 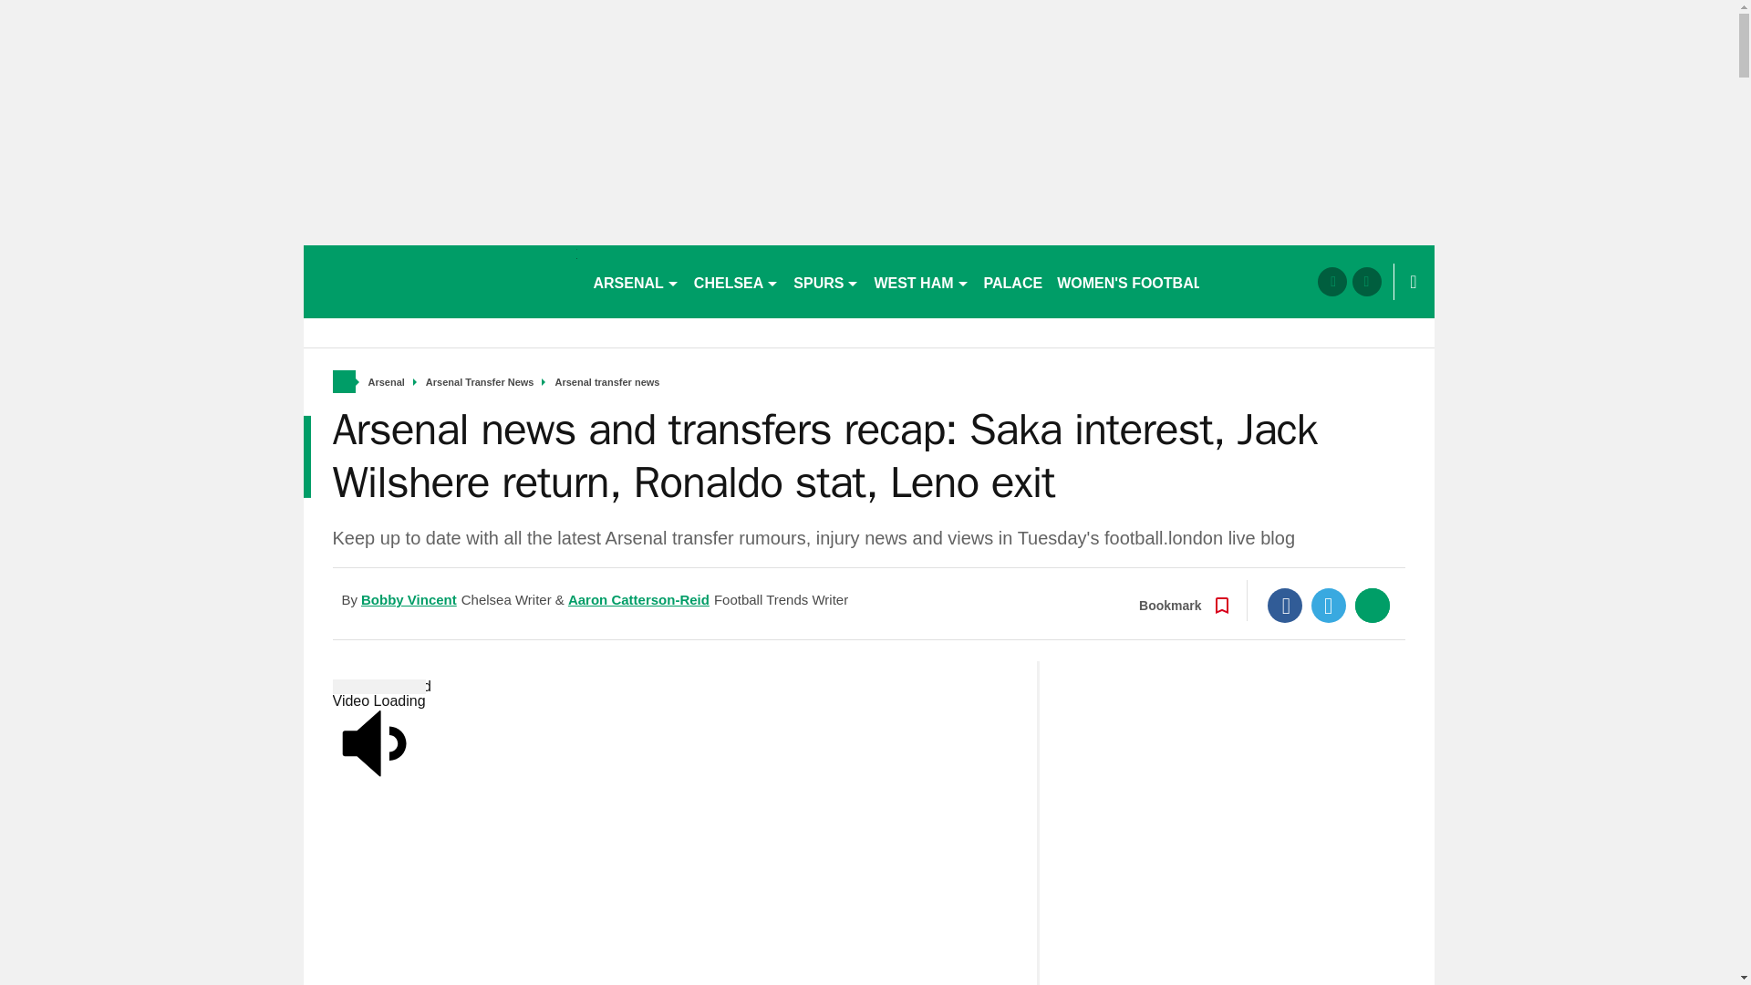 I want to click on PALACE, so click(x=1014, y=281).